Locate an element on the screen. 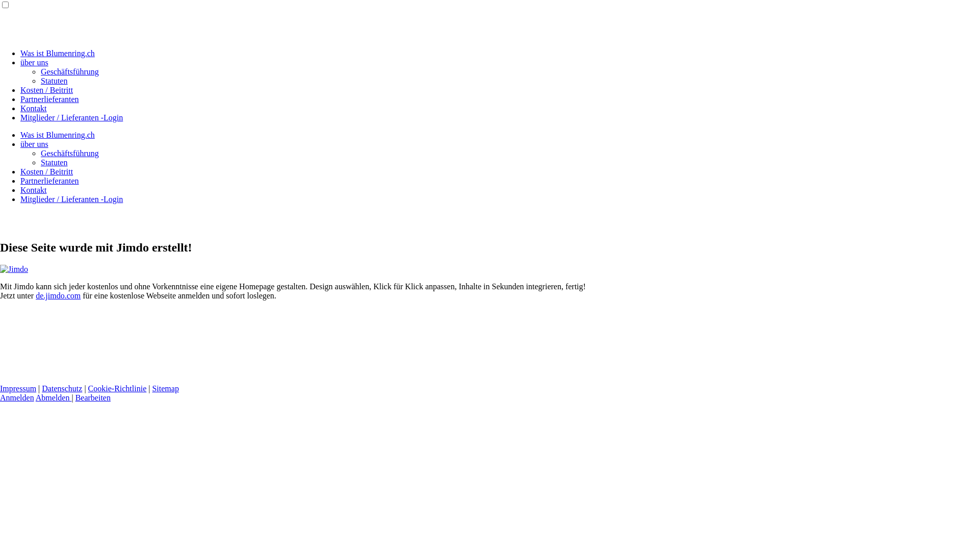 The width and height of the screenshot is (979, 551). Statuten is located at coordinates (54, 162).